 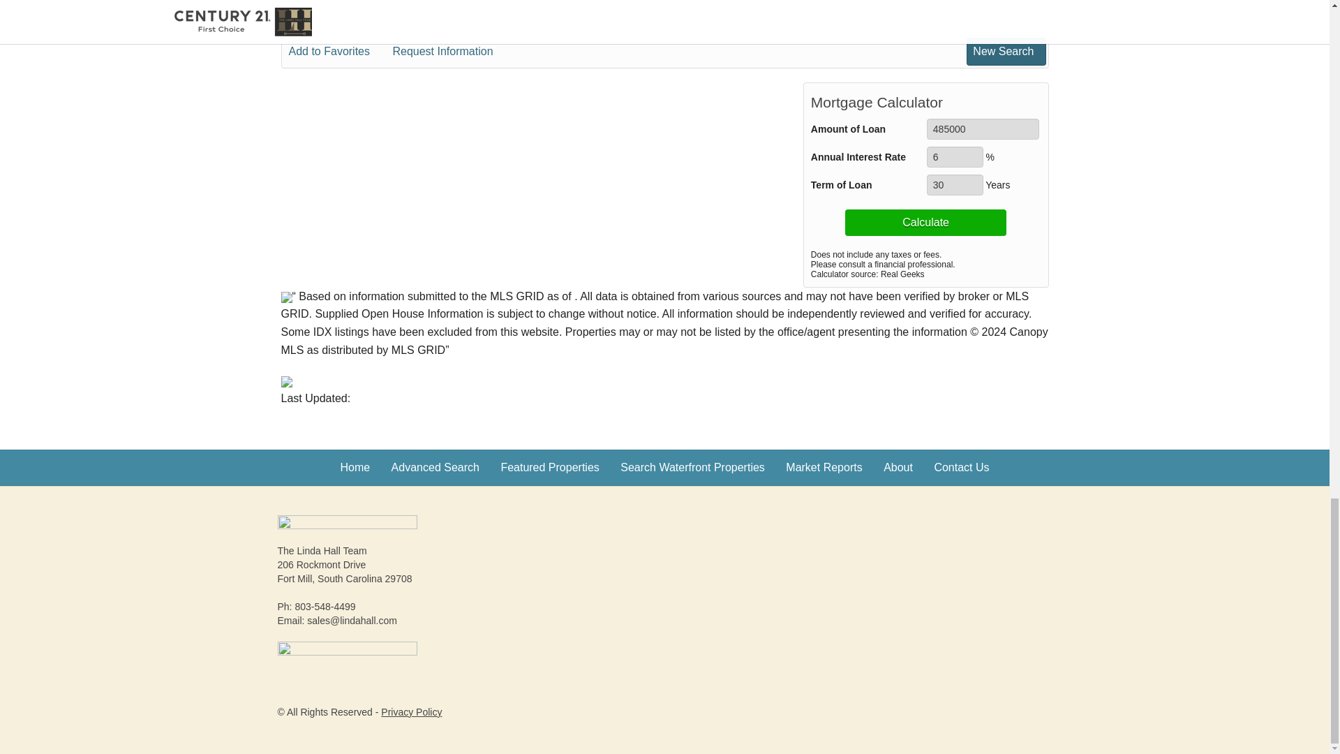 What do you see at coordinates (983, 128) in the screenshot?
I see `485000` at bounding box center [983, 128].